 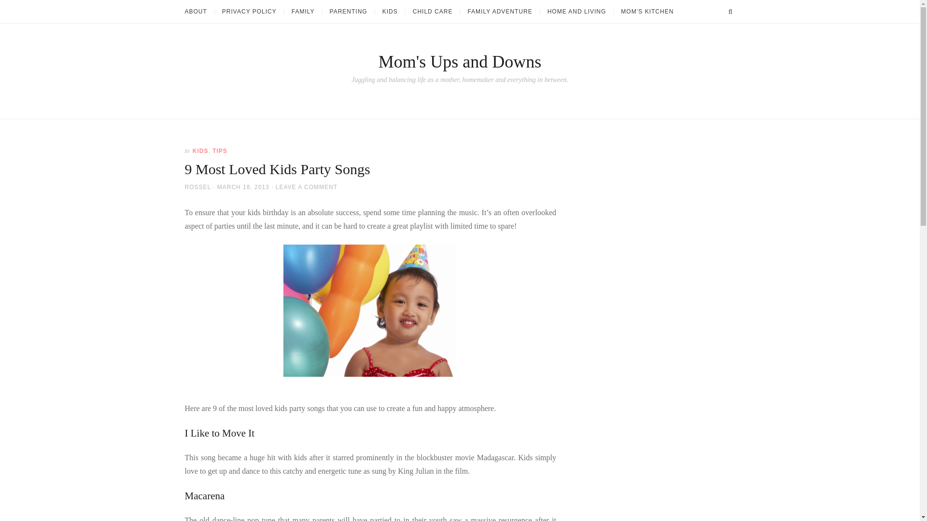 What do you see at coordinates (306, 187) in the screenshot?
I see `LEAVE A COMMENT` at bounding box center [306, 187].